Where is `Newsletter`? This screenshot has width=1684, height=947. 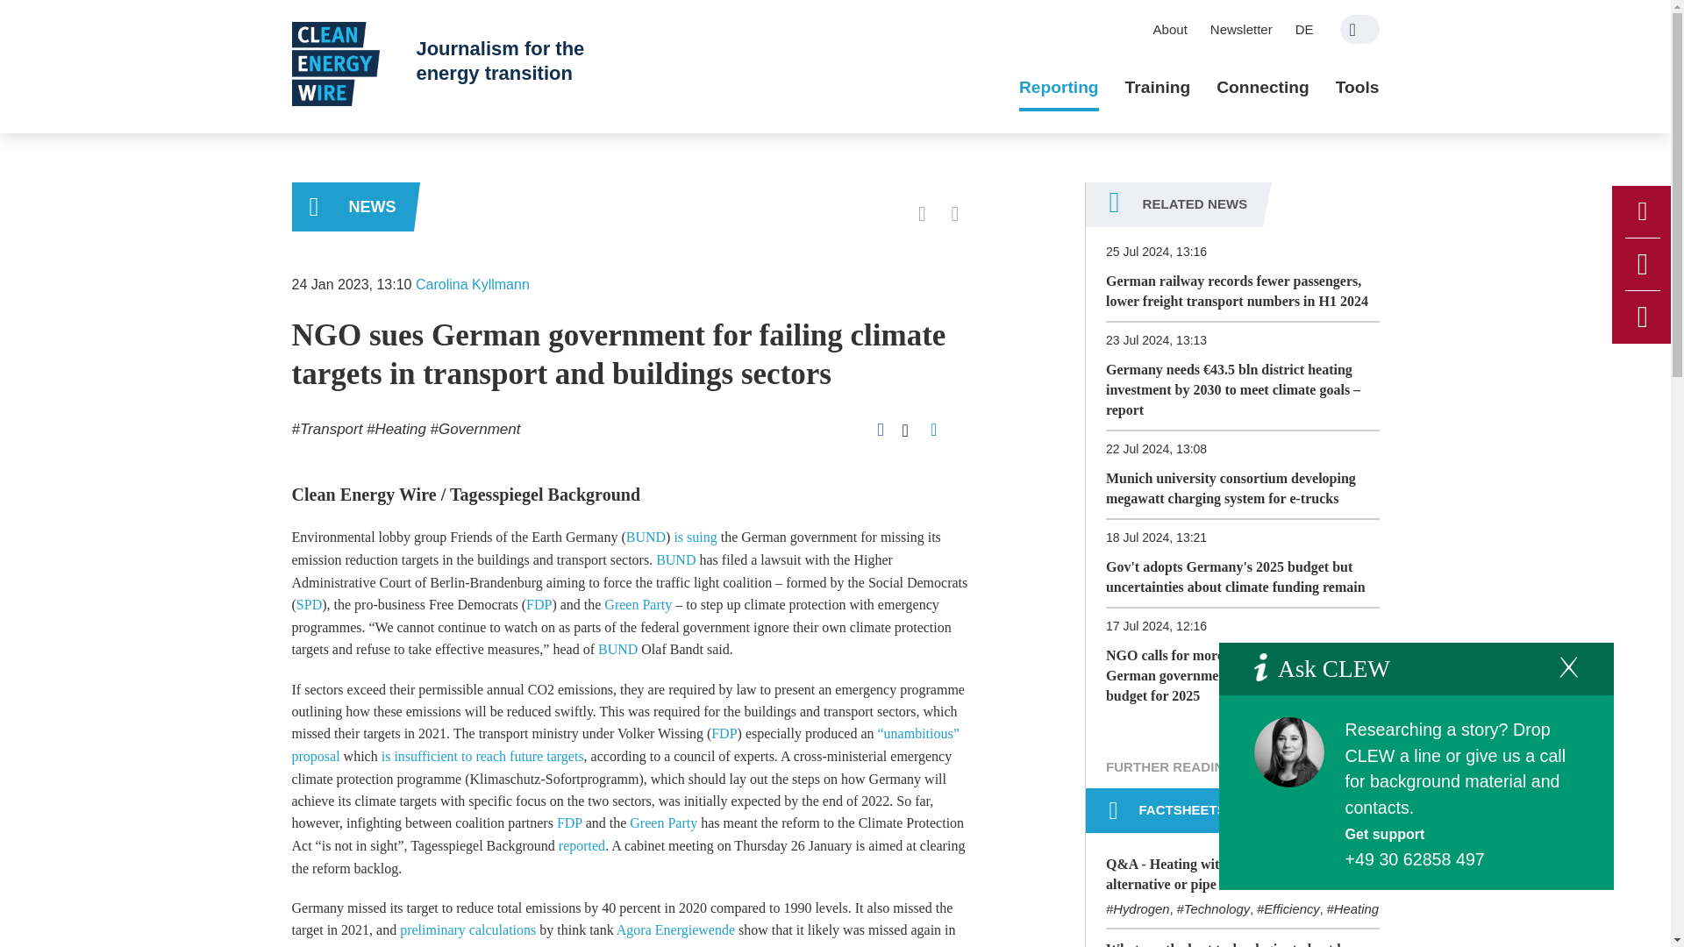
Newsletter is located at coordinates (1241, 29).